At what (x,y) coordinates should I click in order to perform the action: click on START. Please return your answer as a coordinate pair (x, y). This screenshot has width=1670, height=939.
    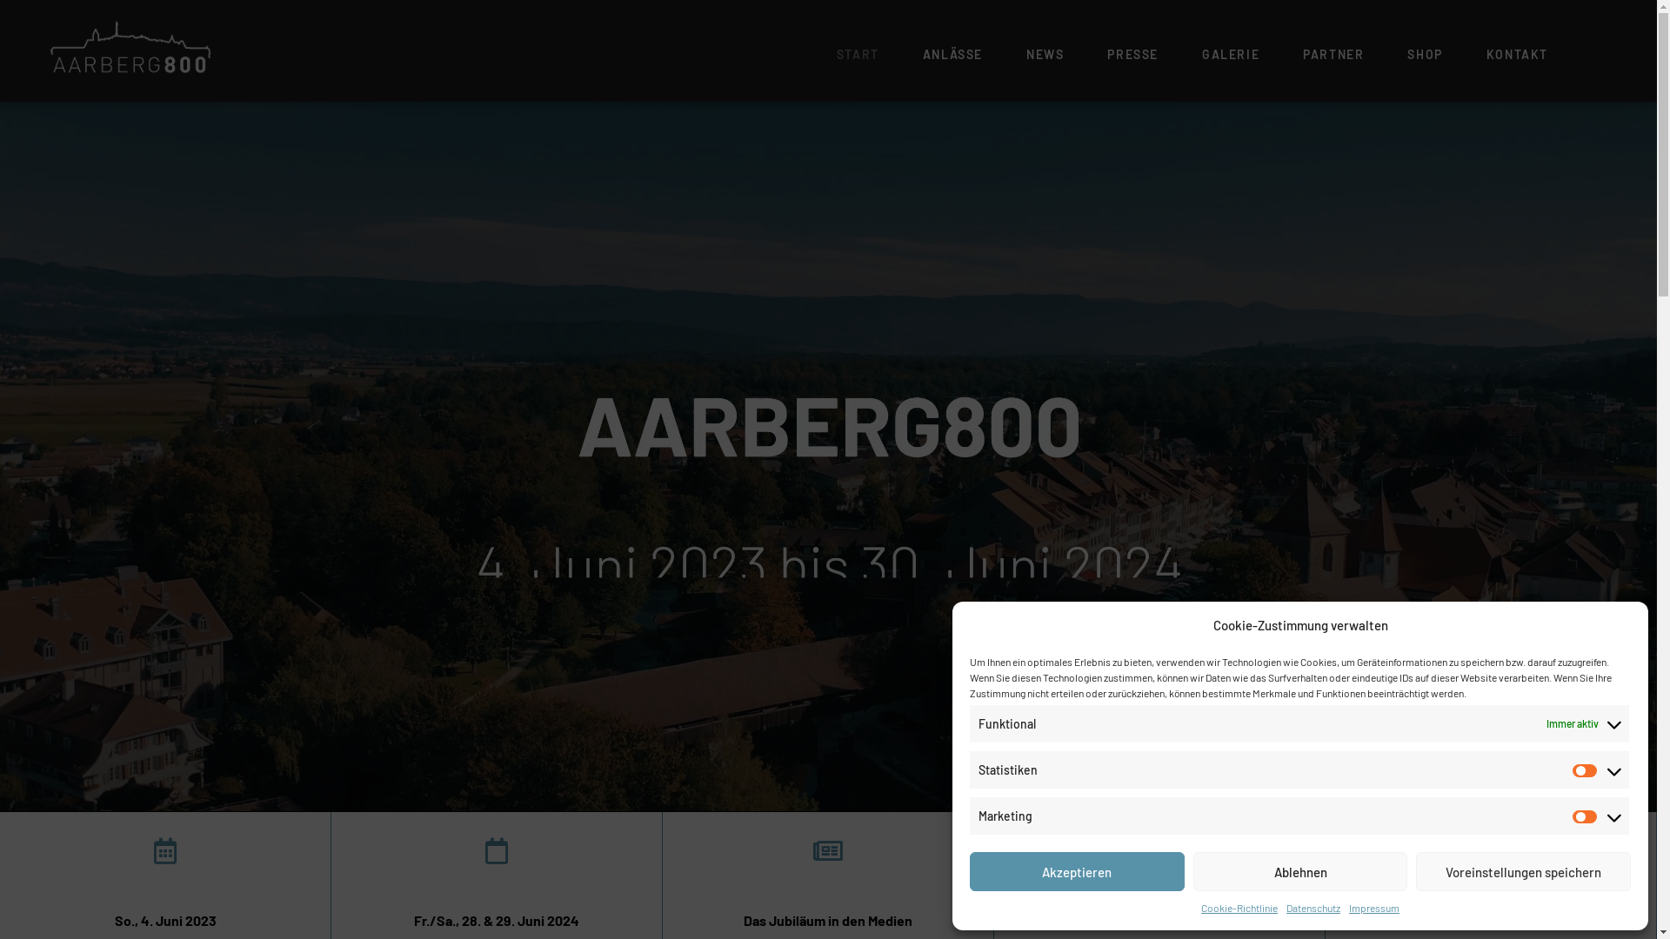
    Looking at the image, I should click on (858, 55).